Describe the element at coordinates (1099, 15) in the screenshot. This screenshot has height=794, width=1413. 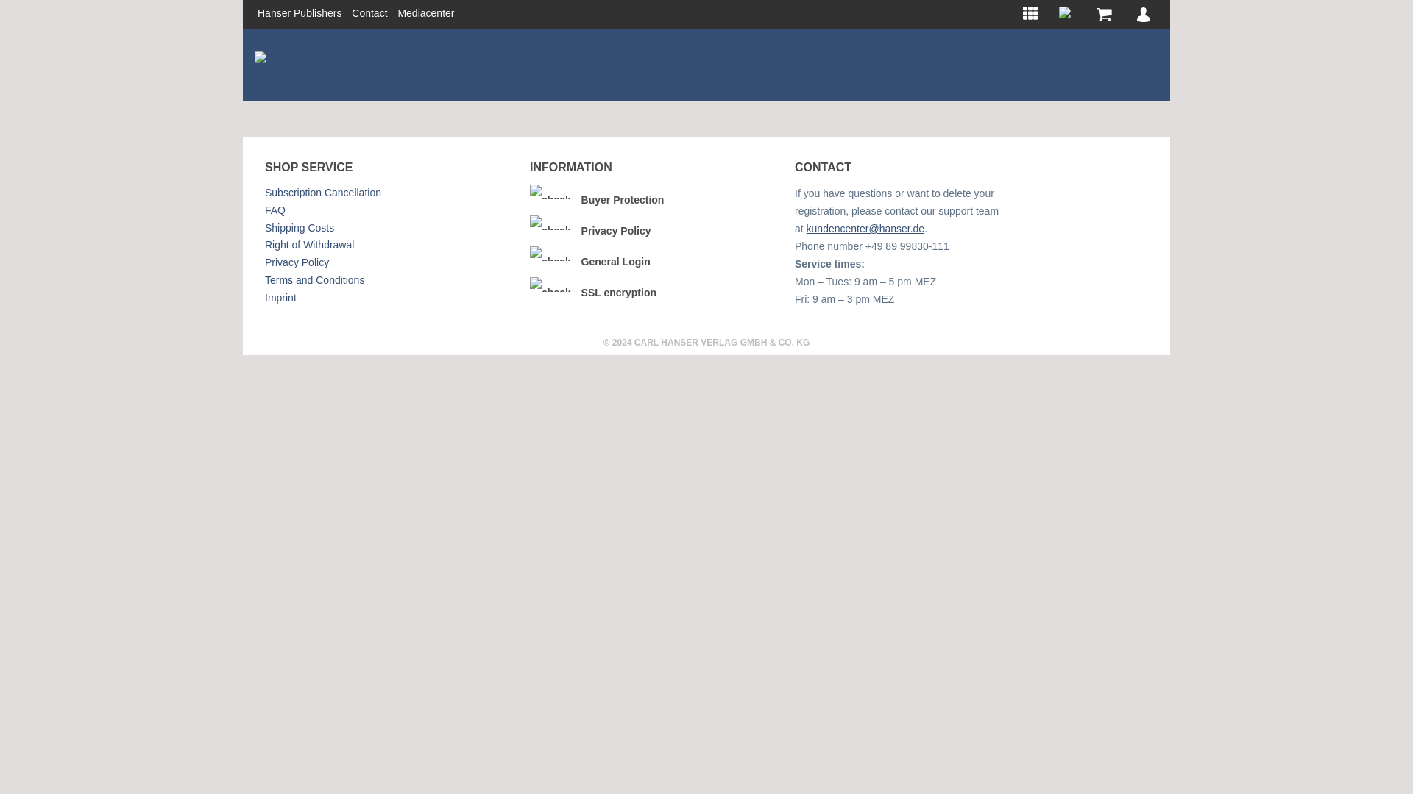
I see `Cart Created with Sketch.` at that location.